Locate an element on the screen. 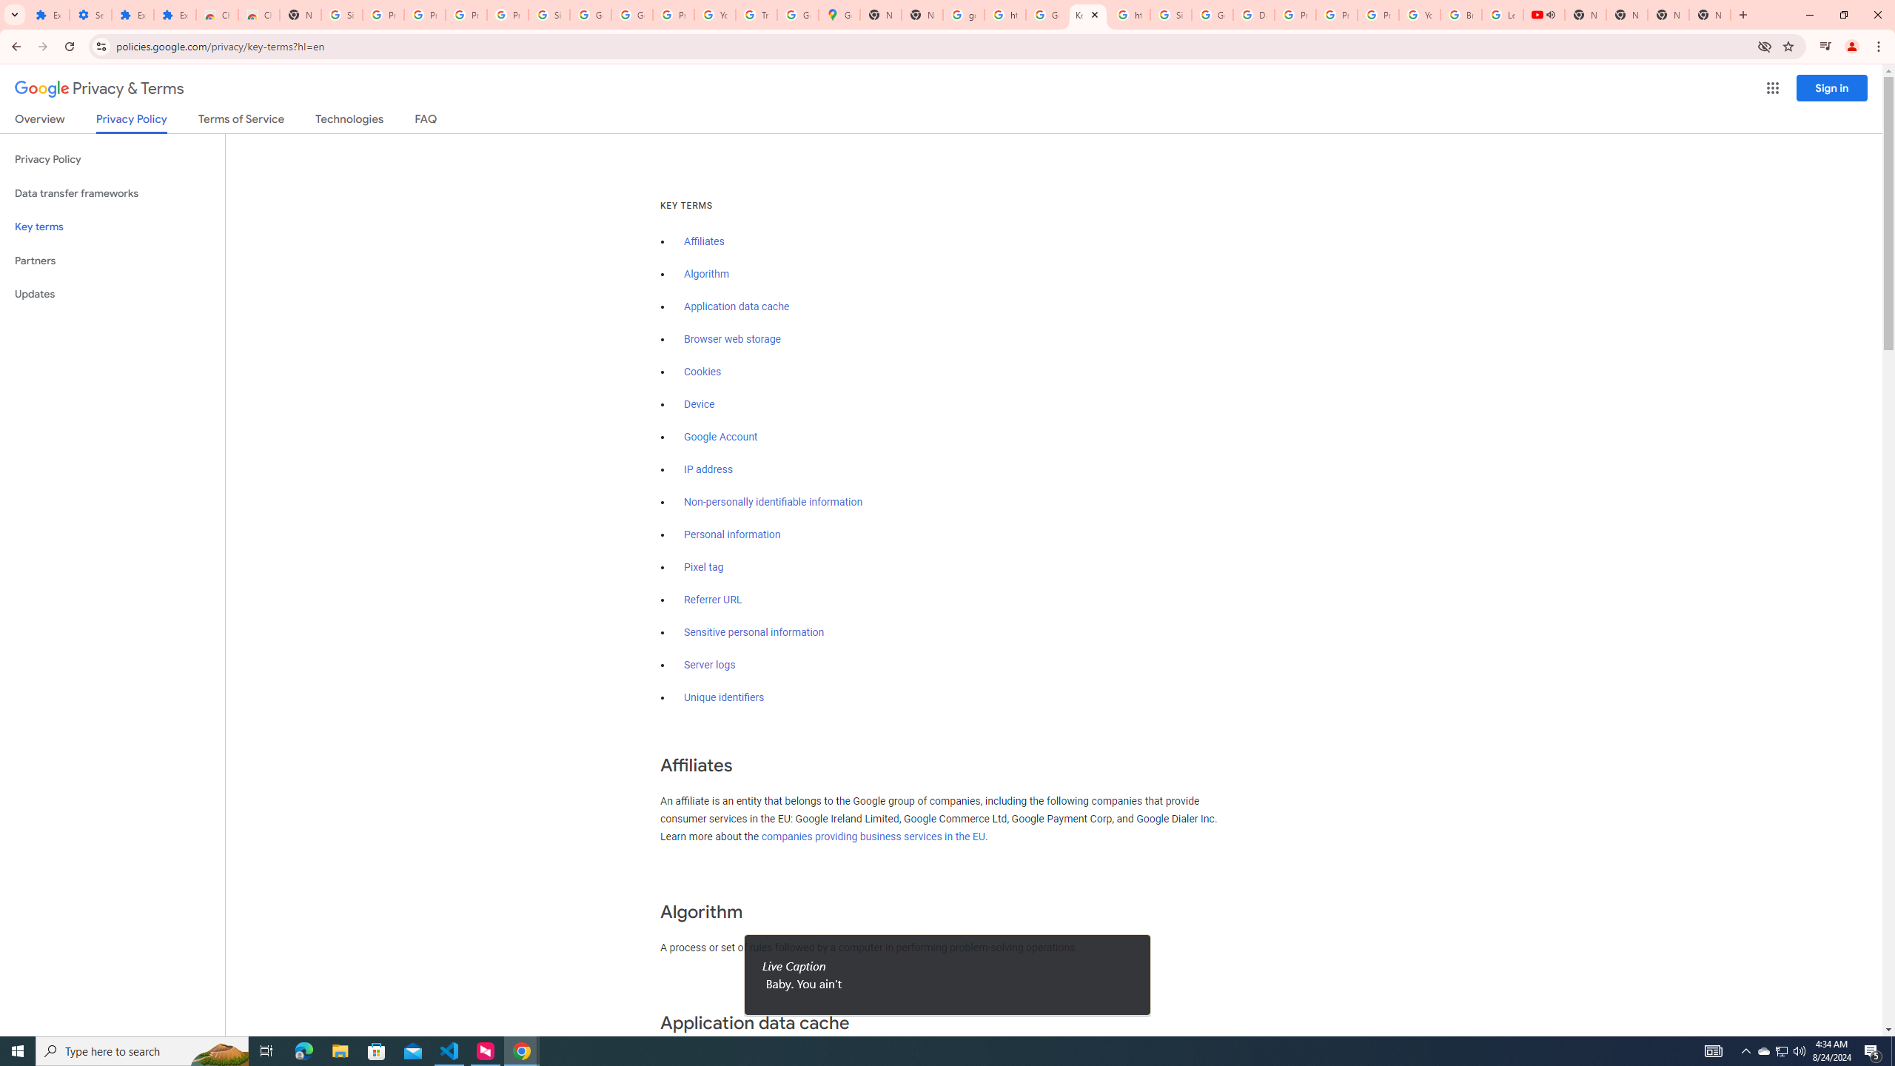  New Tab is located at coordinates (1710, 15).